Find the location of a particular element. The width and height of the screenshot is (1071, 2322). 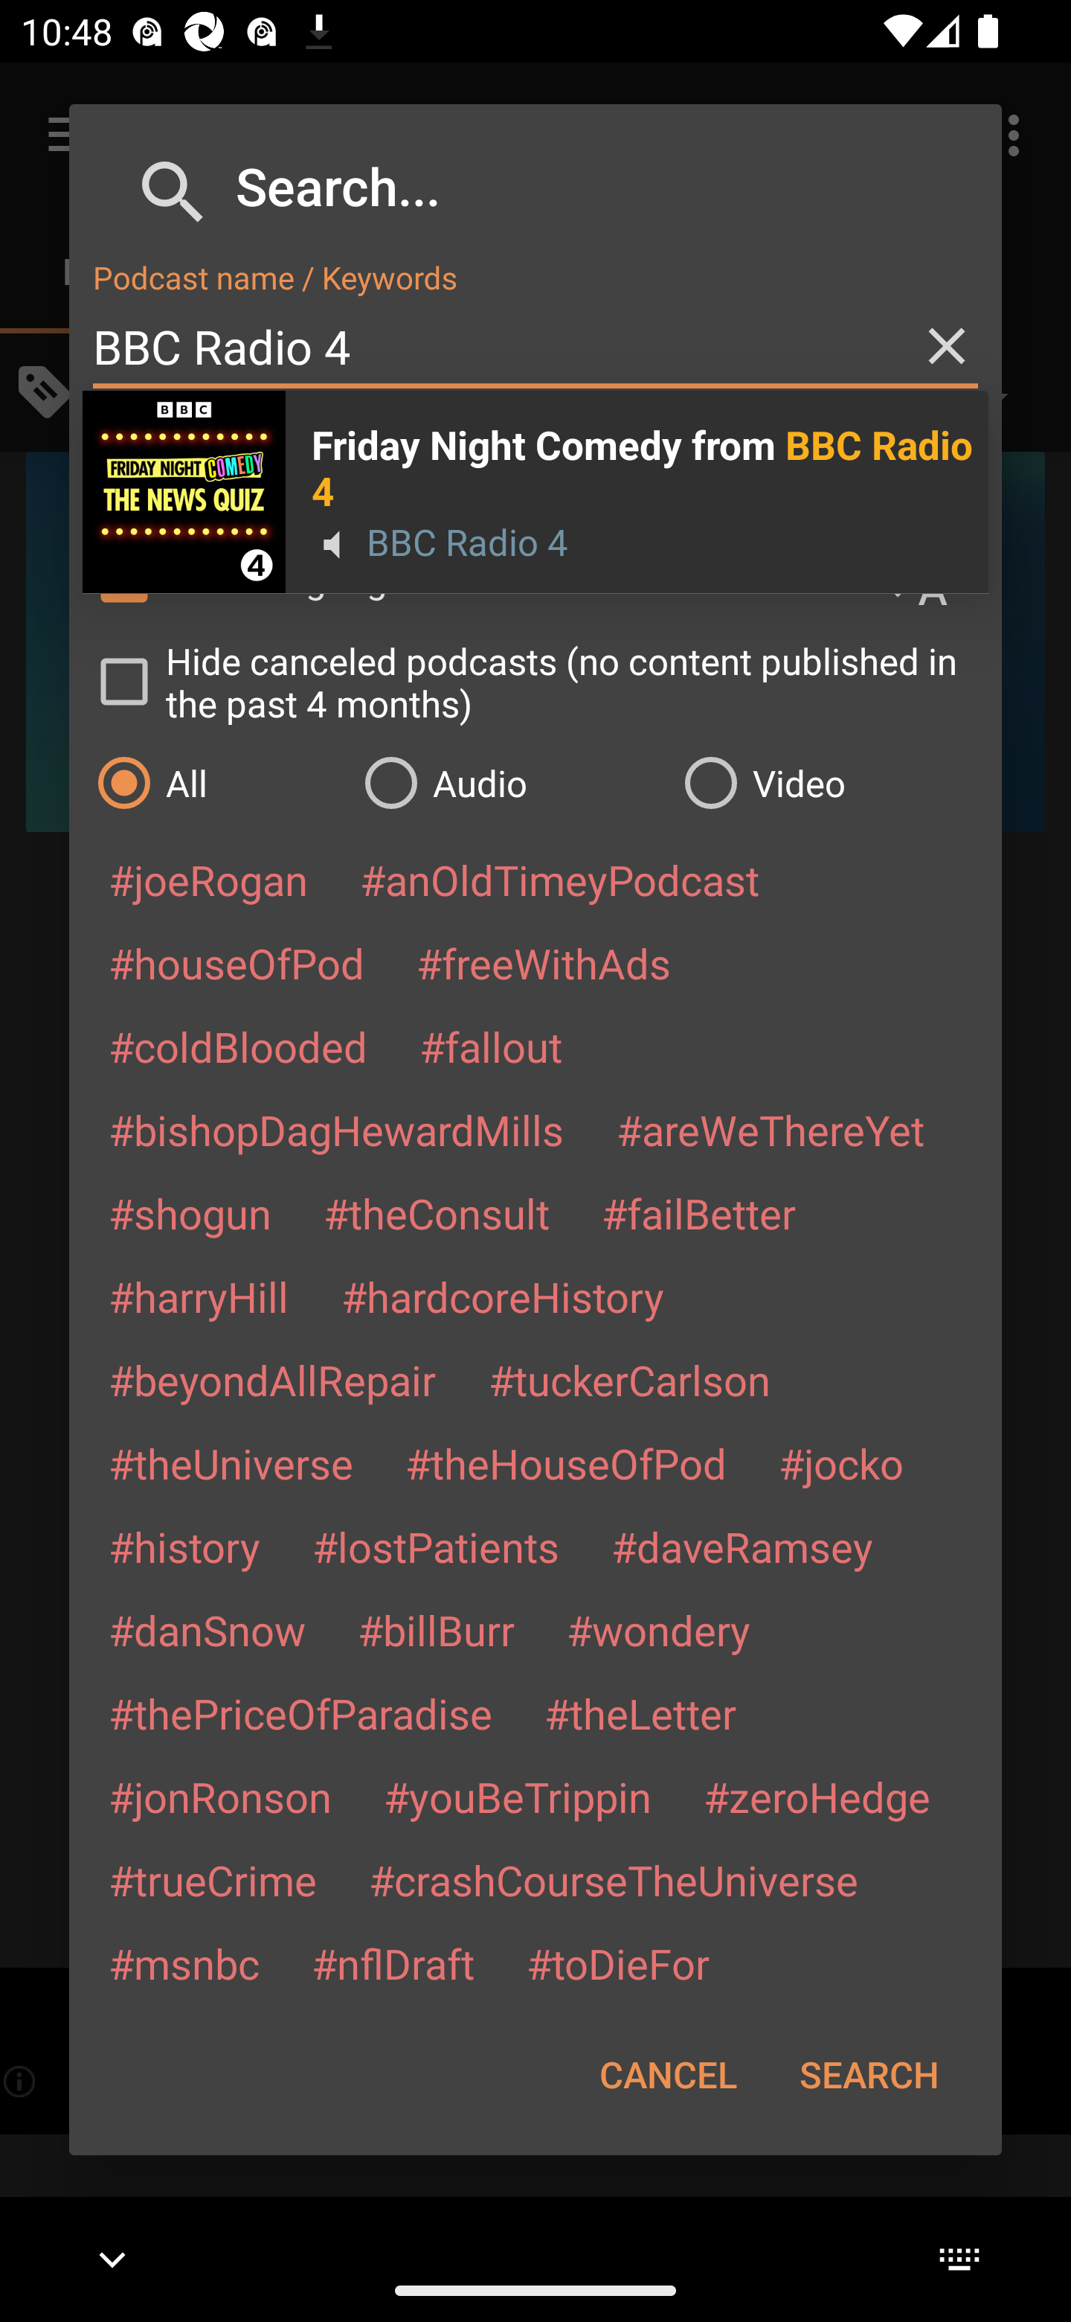

#bishopDagHewardMills is located at coordinates (336, 1129).